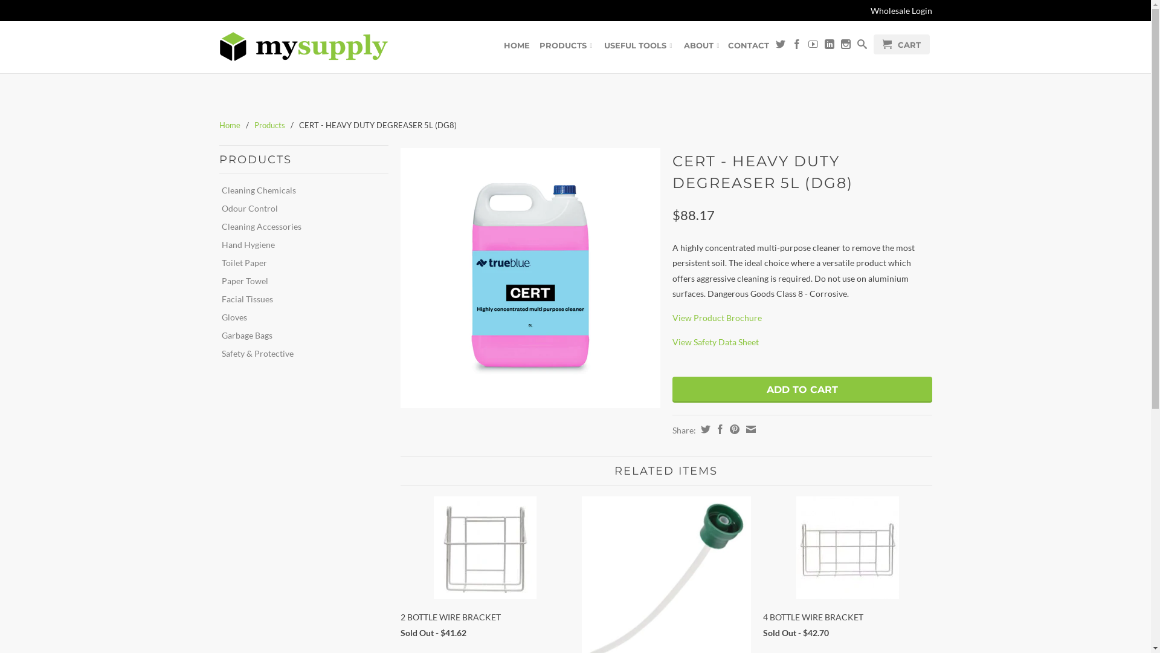 This screenshot has width=1160, height=653. What do you see at coordinates (517, 48) in the screenshot?
I see `HOME` at bounding box center [517, 48].